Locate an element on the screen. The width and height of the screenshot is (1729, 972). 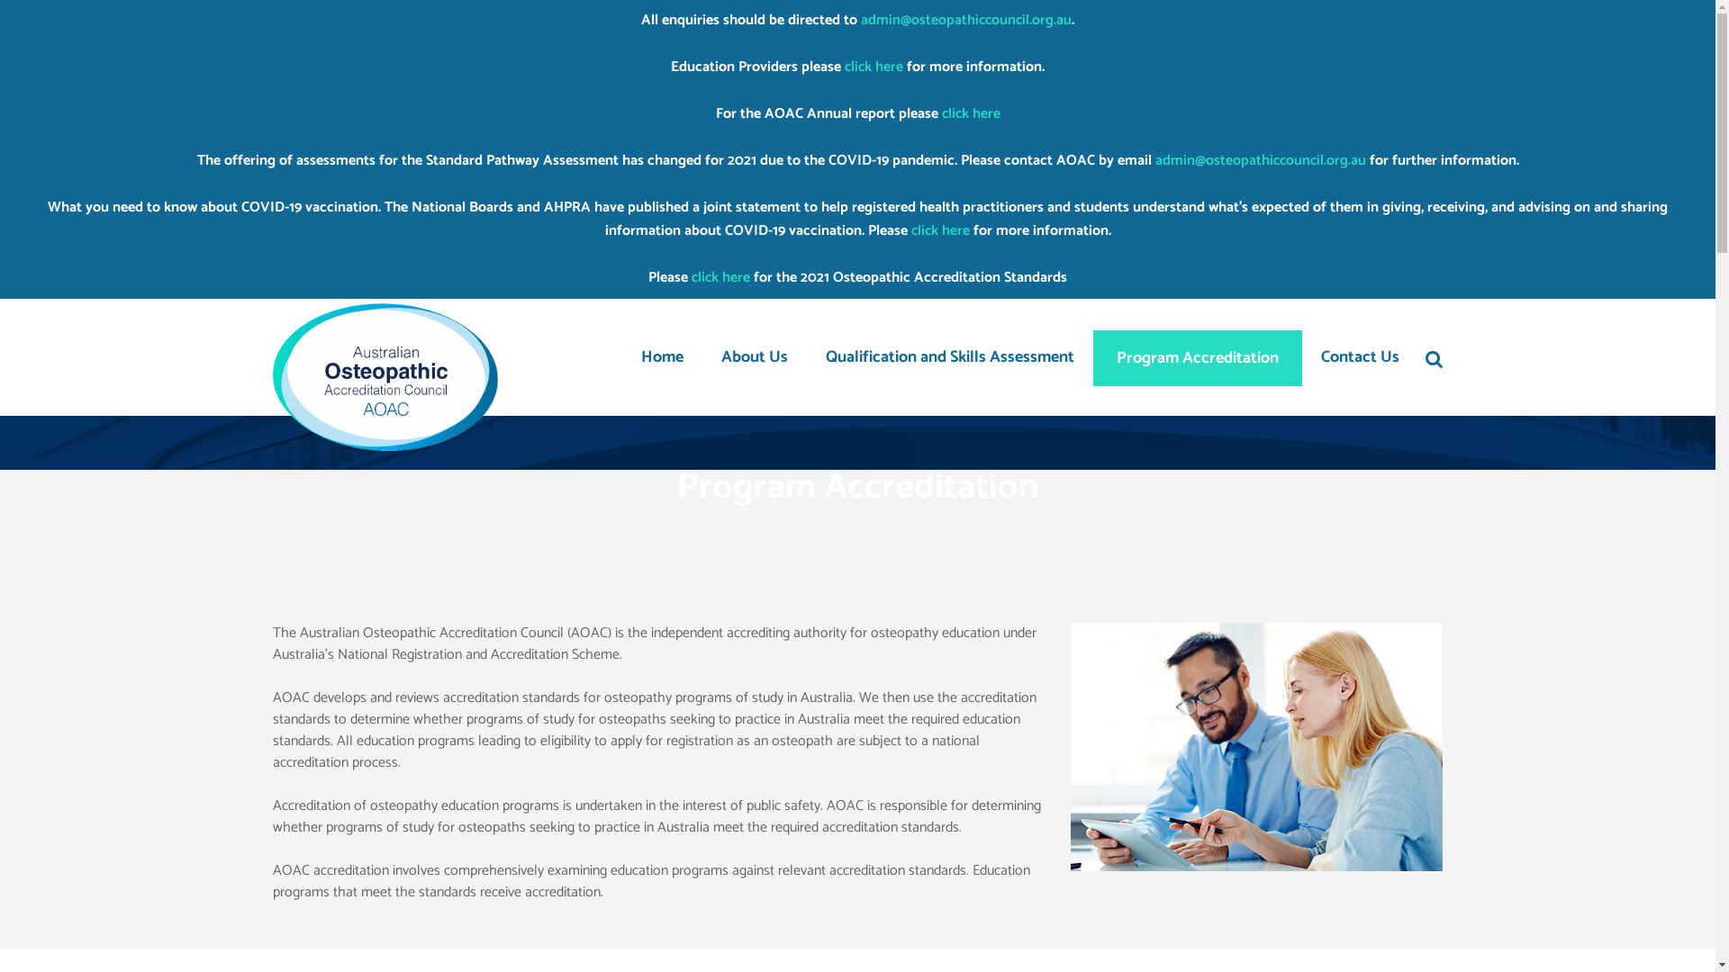
click here is located at coordinates (720, 277).